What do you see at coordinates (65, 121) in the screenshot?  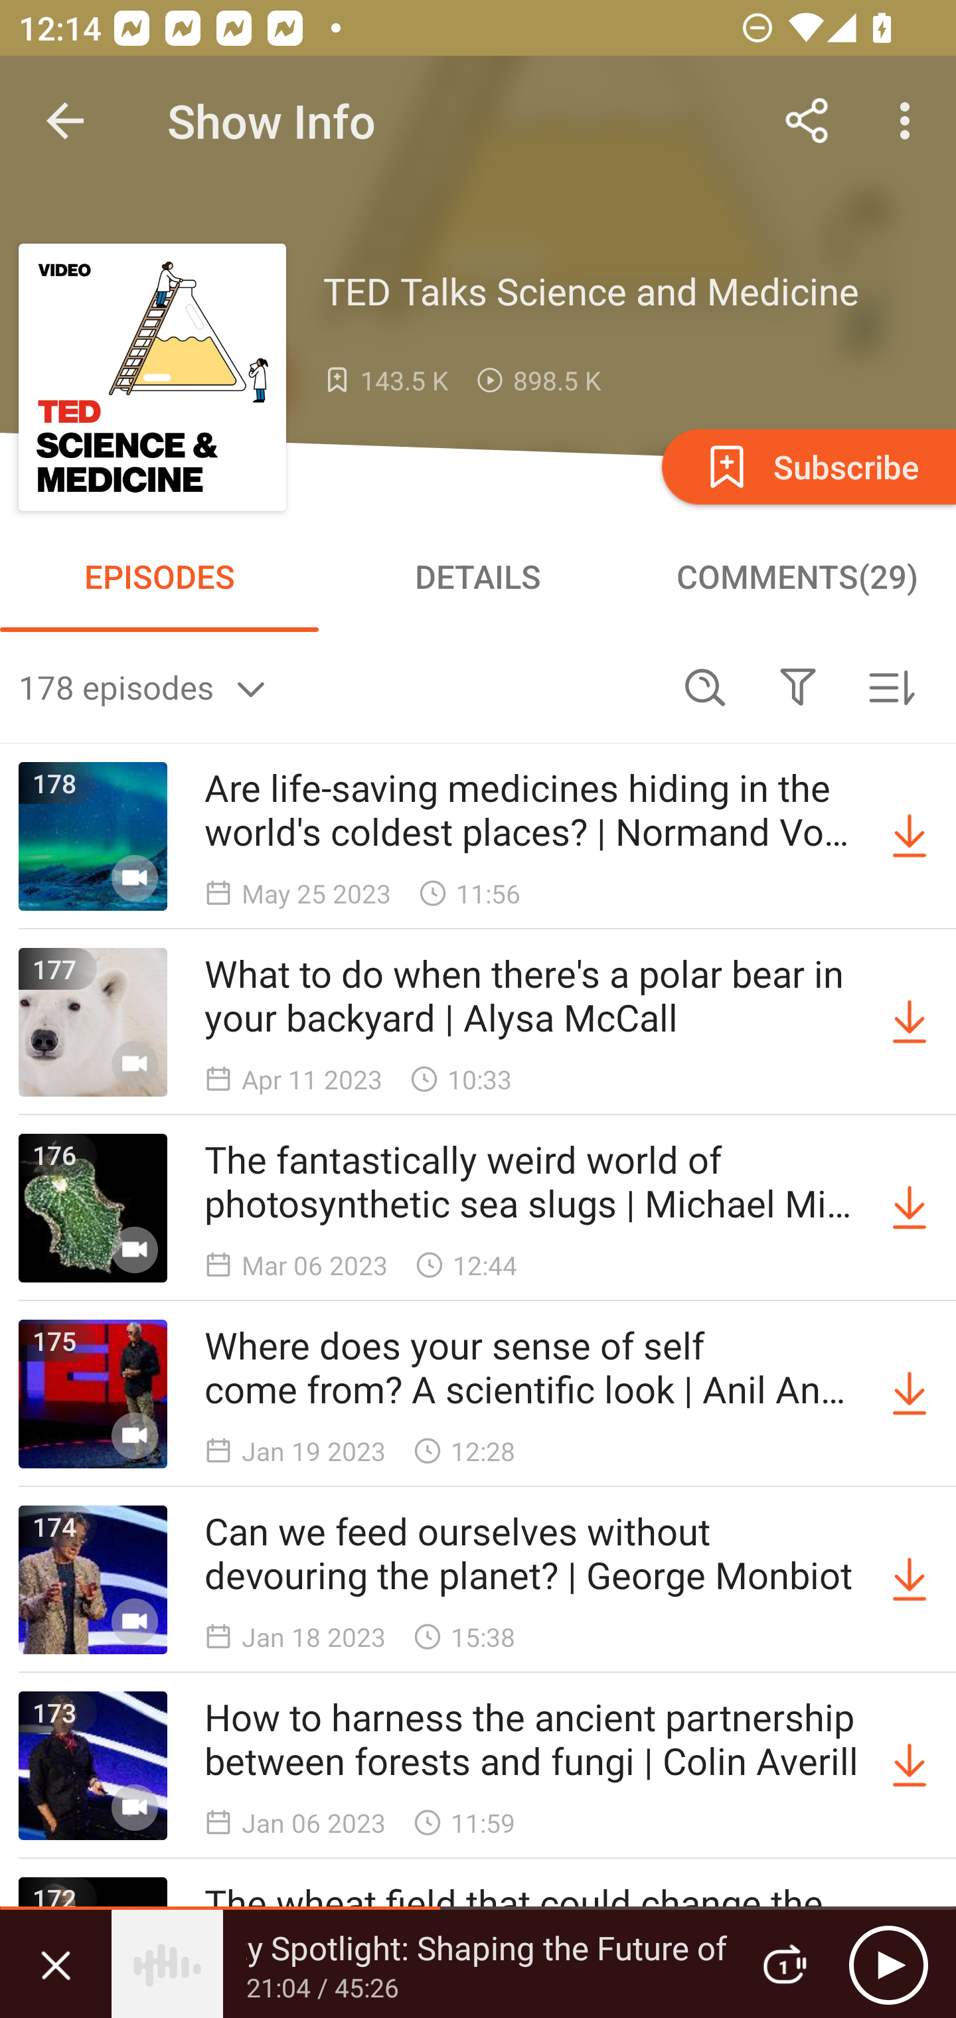 I see `Navigate up` at bounding box center [65, 121].